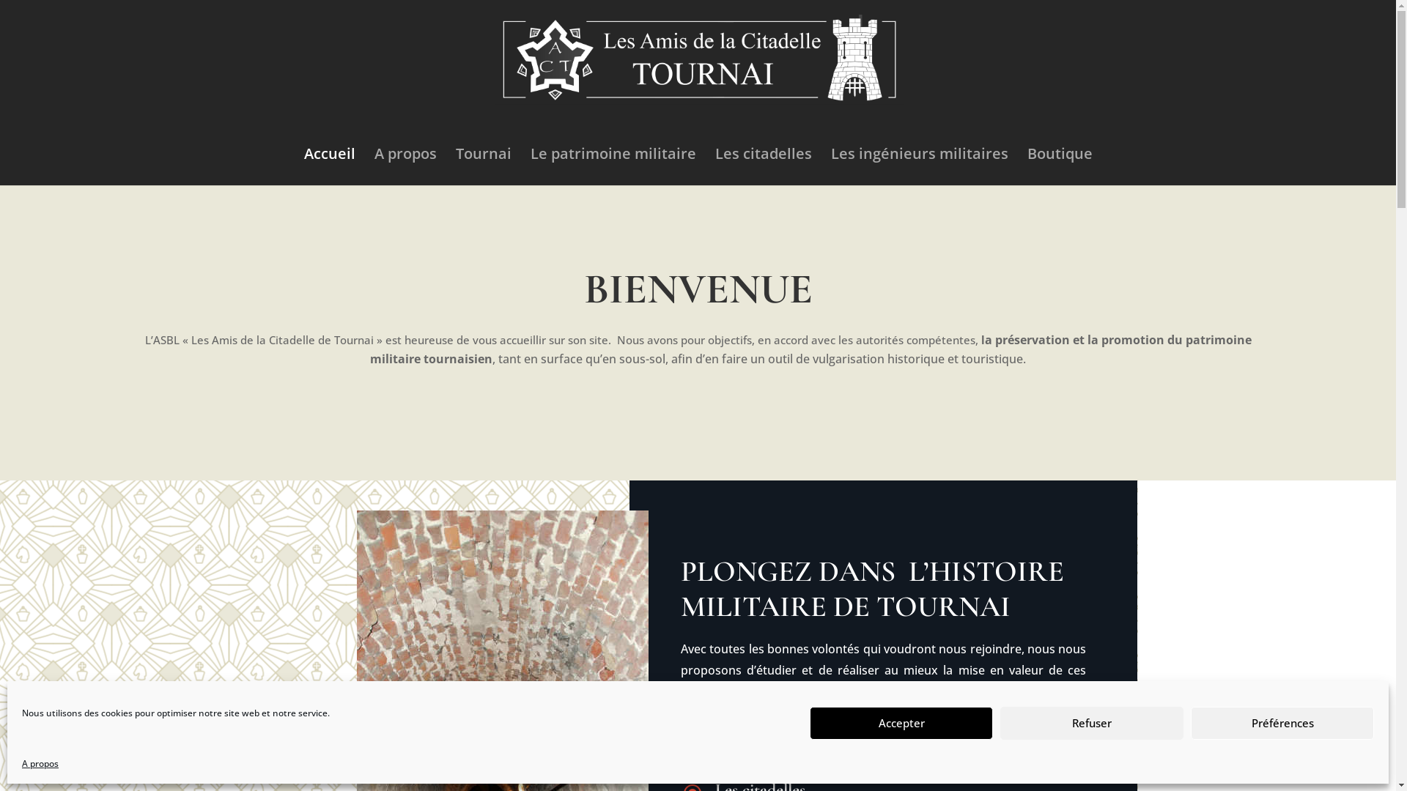  What do you see at coordinates (405, 167) in the screenshot?
I see `A propos` at bounding box center [405, 167].